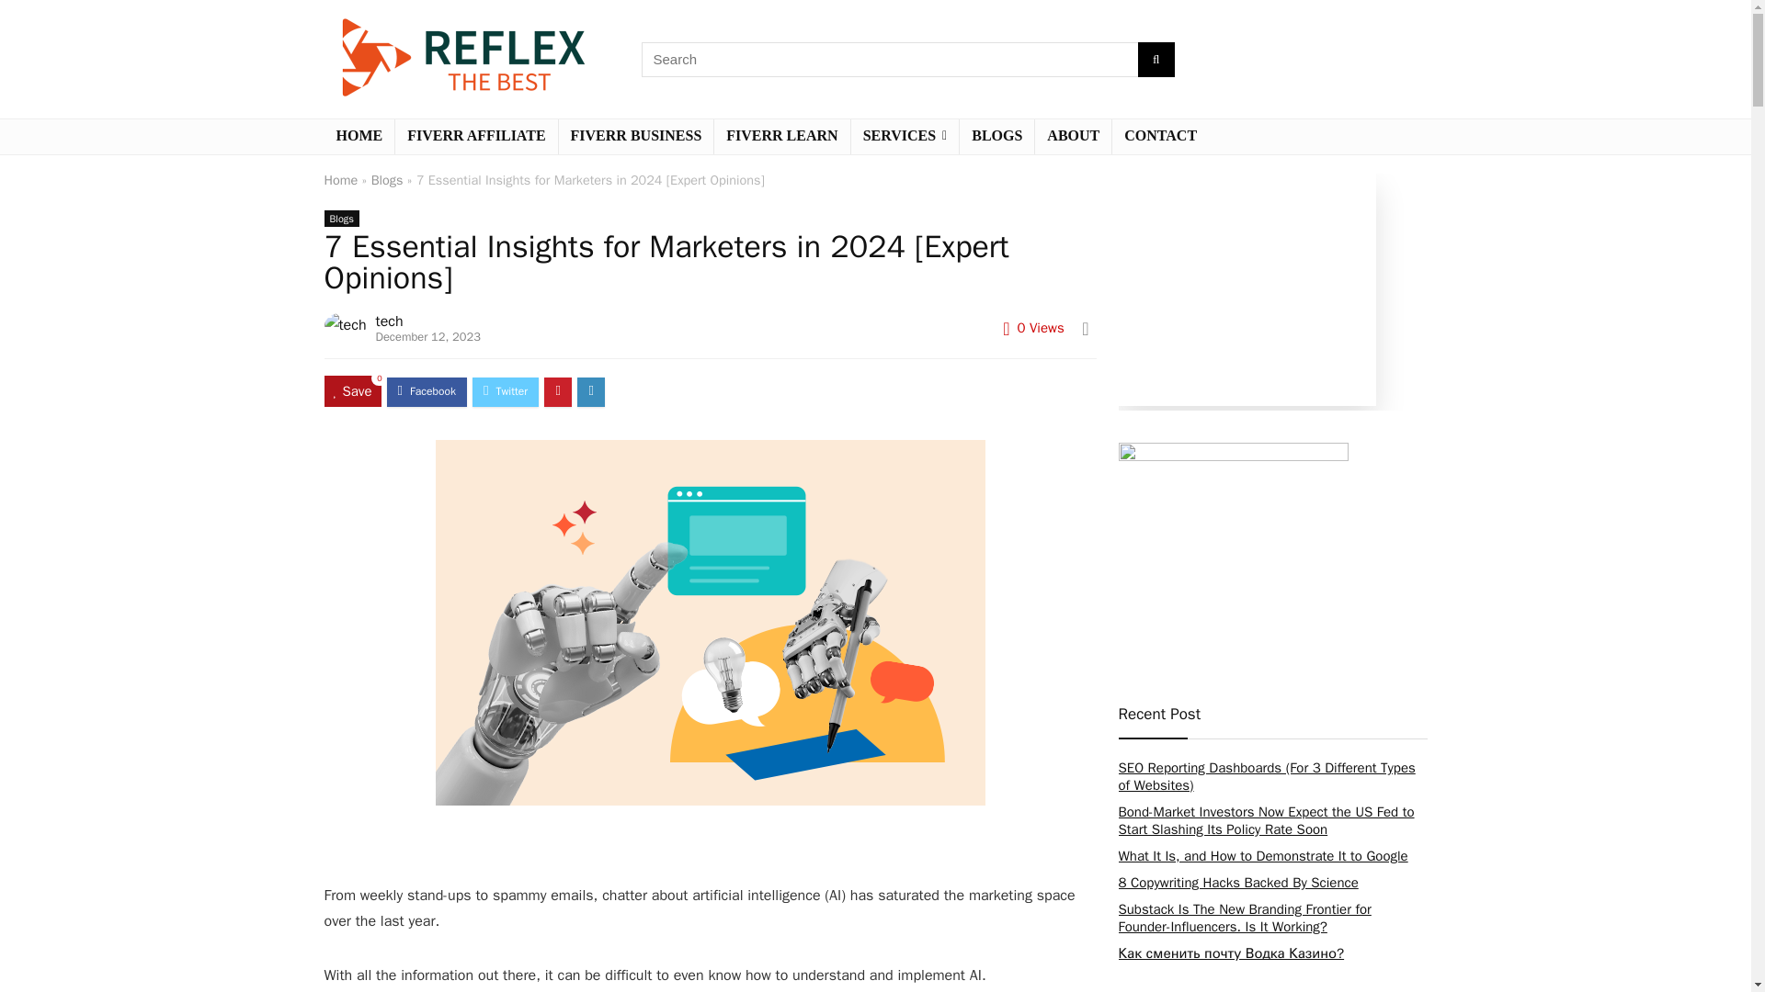 This screenshot has width=1765, height=992. Describe the element at coordinates (1160, 136) in the screenshot. I see `CONTACT` at that location.